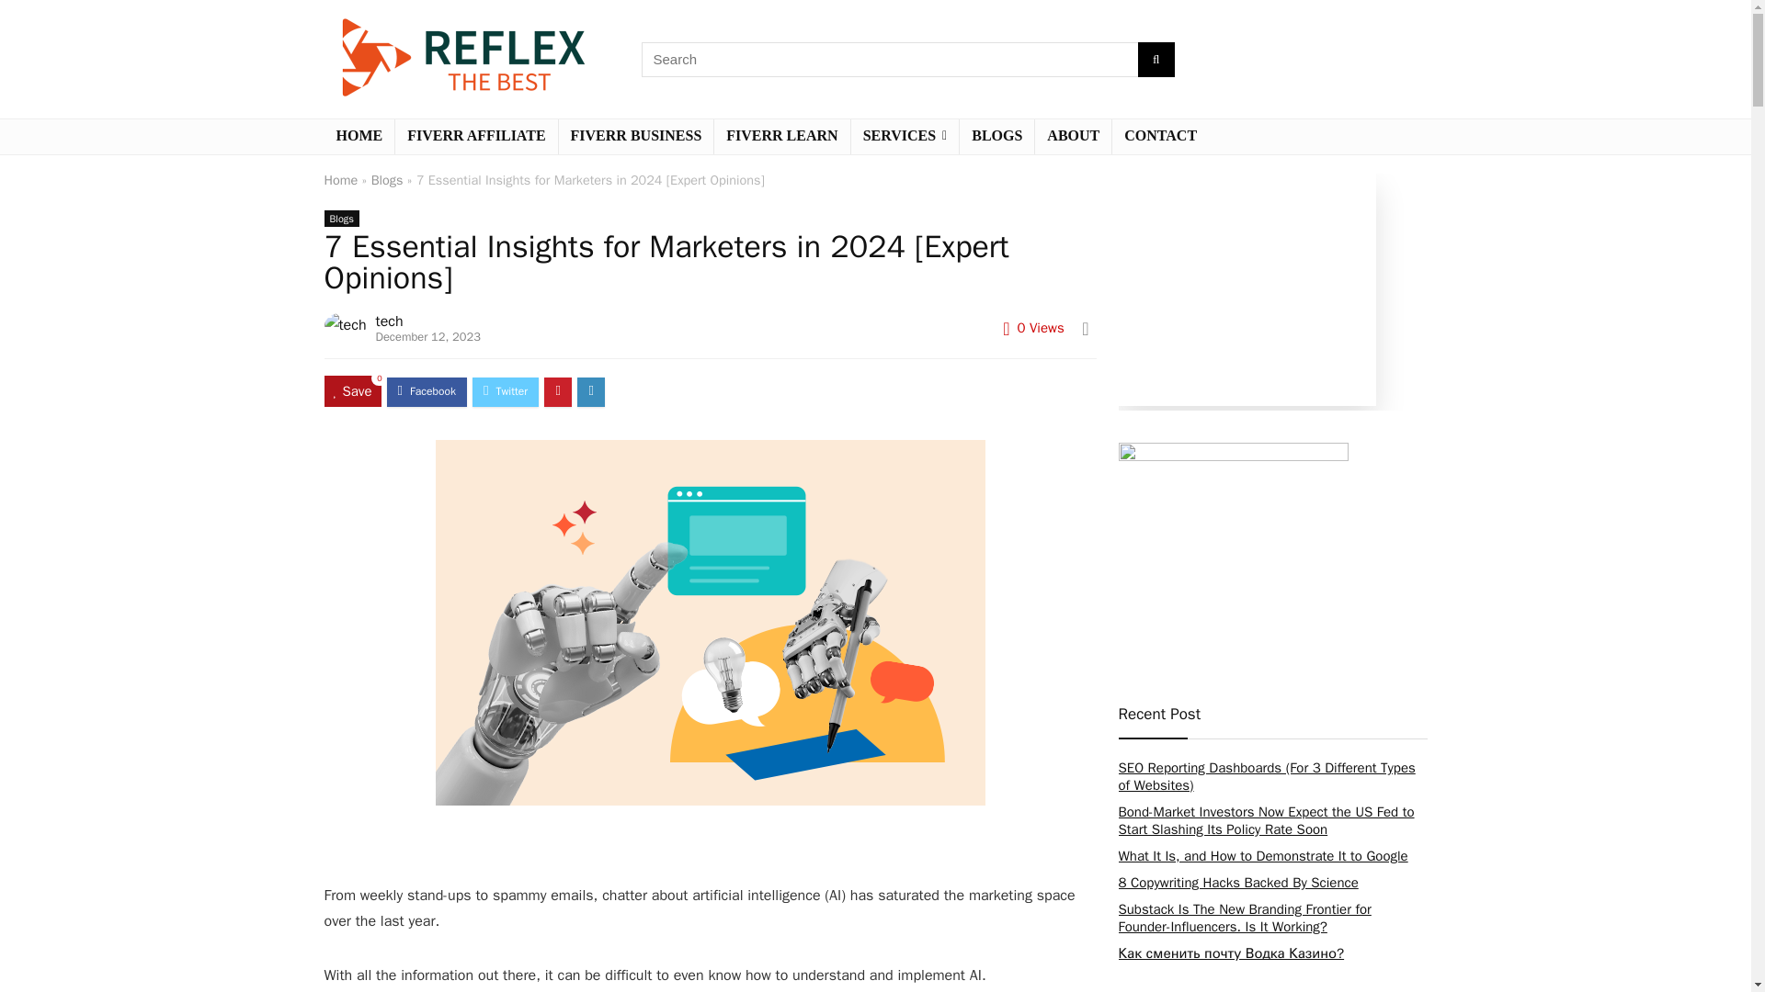 This screenshot has width=1765, height=992. Describe the element at coordinates (1160, 136) in the screenshot. I see `CONTACT` at that location.